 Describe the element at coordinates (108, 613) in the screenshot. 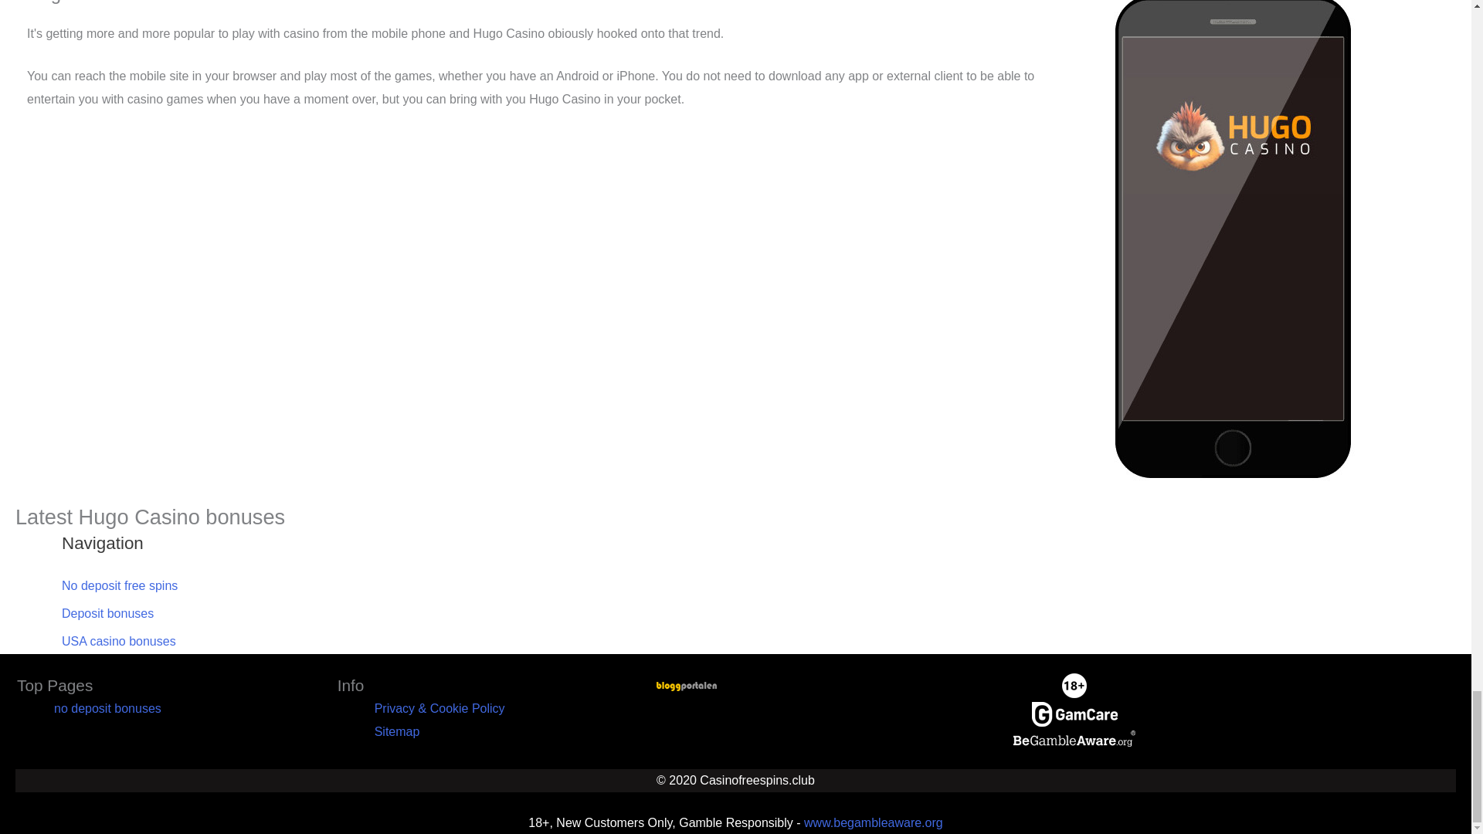

I see `Deposit bonuses` at that location.